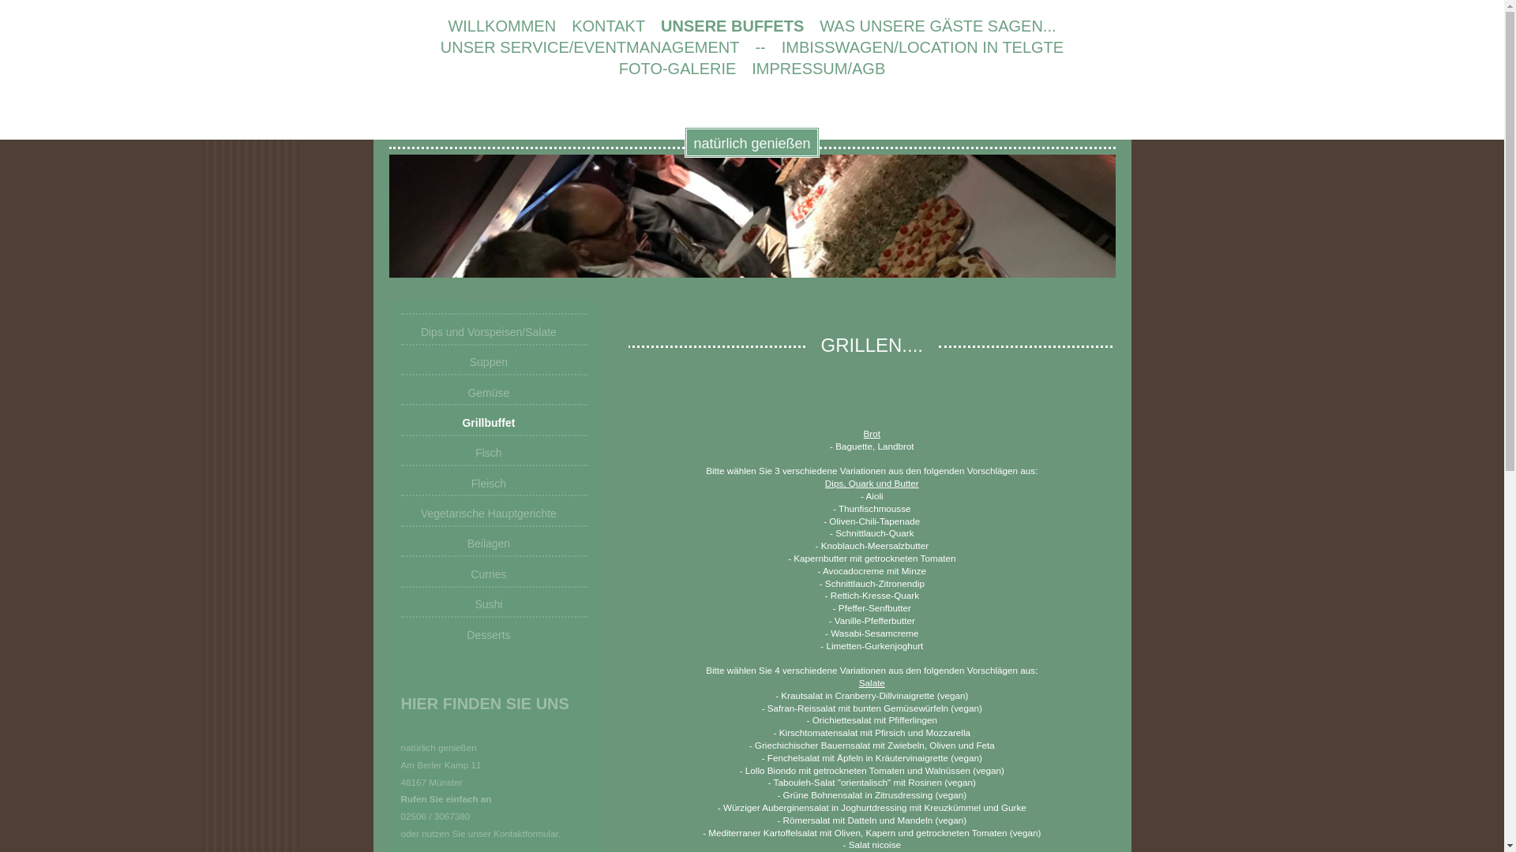 The image size is (1516, 852). Describe the element at coordinates (494, 363) in the screenshot. I see `Suppen` at that location.